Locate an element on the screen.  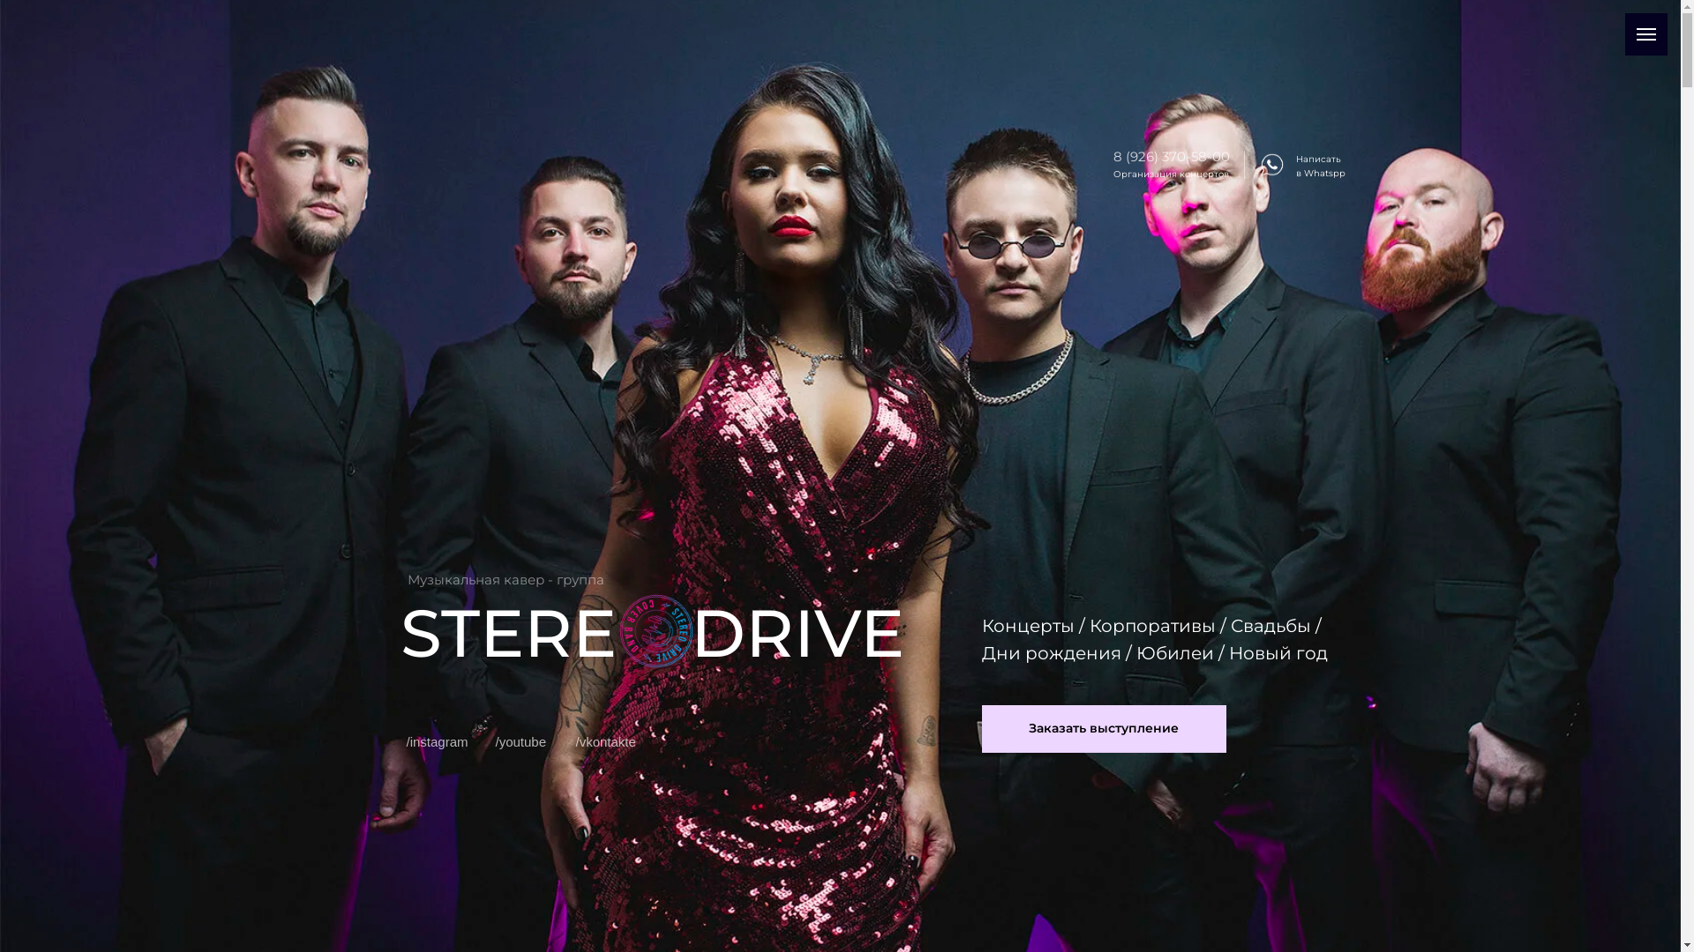
/instagram is located at coordinates (437, 742).